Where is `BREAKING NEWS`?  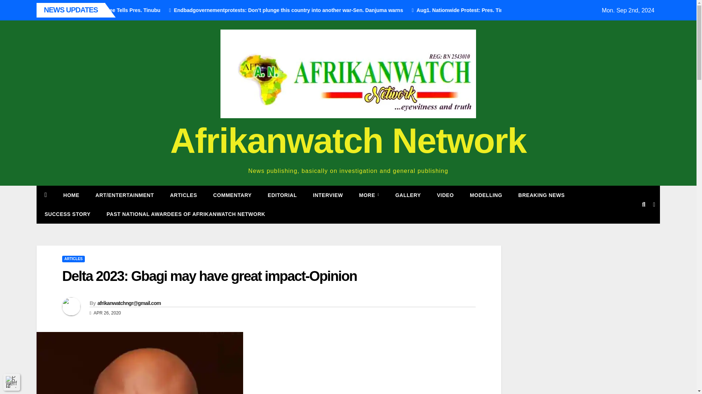
BREAKING NEWS is located at coordinates (541, 195).